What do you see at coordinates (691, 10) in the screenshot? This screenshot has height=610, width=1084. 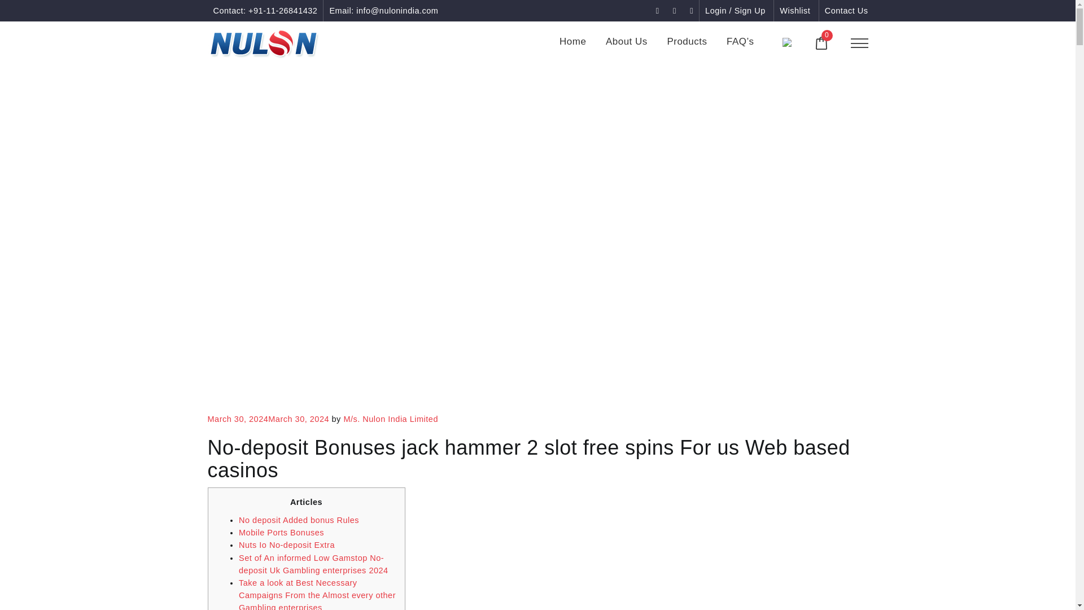 I see `Twitter` at bounding box center [691, 10].